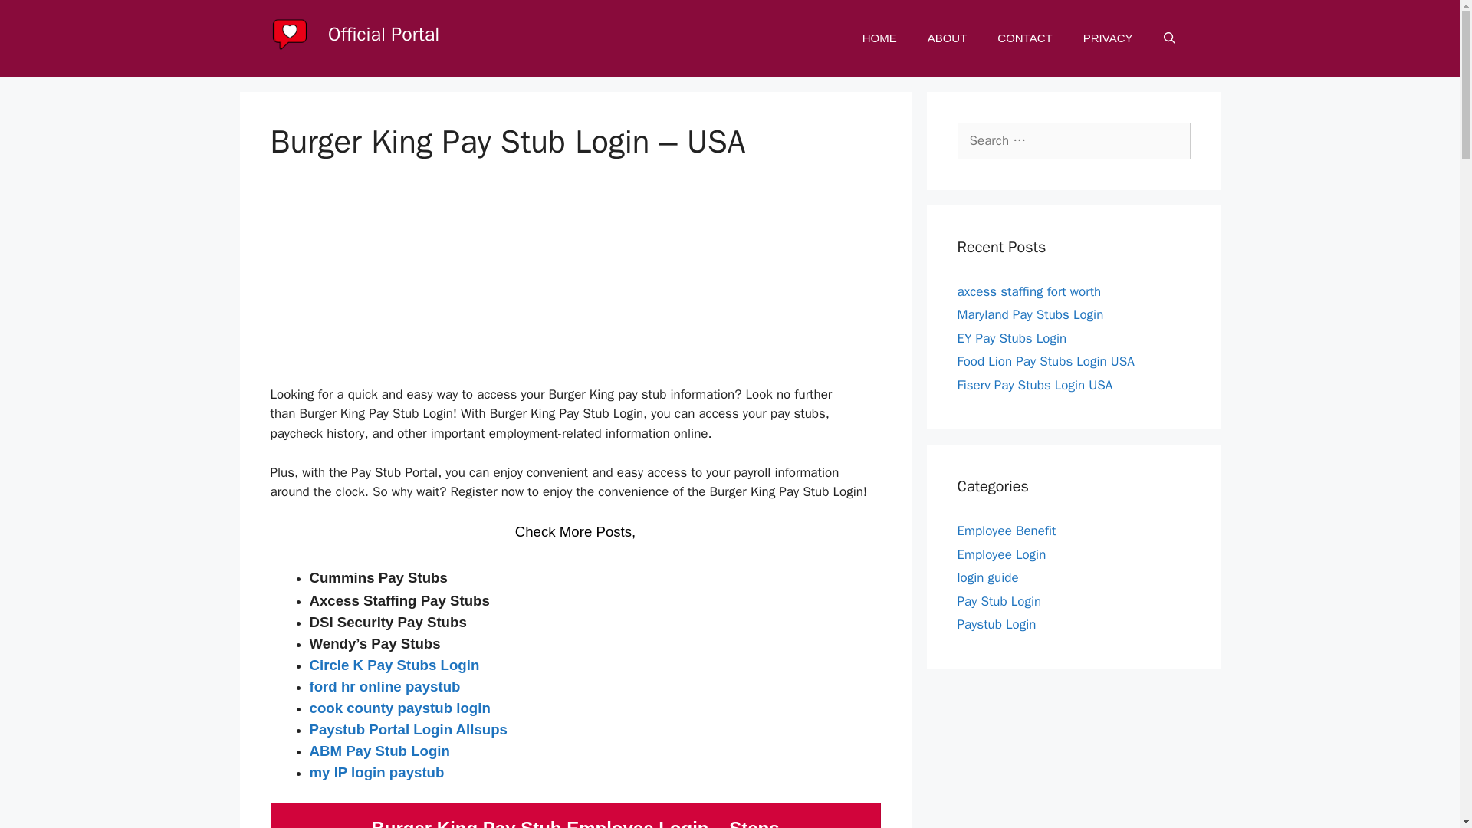  What do you see at coordinates (1024, 38) in the screenshot?
I see `CONTACT` at bounding box center [1024, 38].